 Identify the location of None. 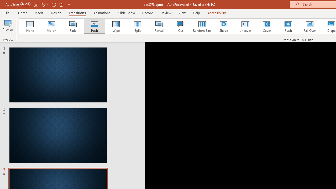
(30, 26).